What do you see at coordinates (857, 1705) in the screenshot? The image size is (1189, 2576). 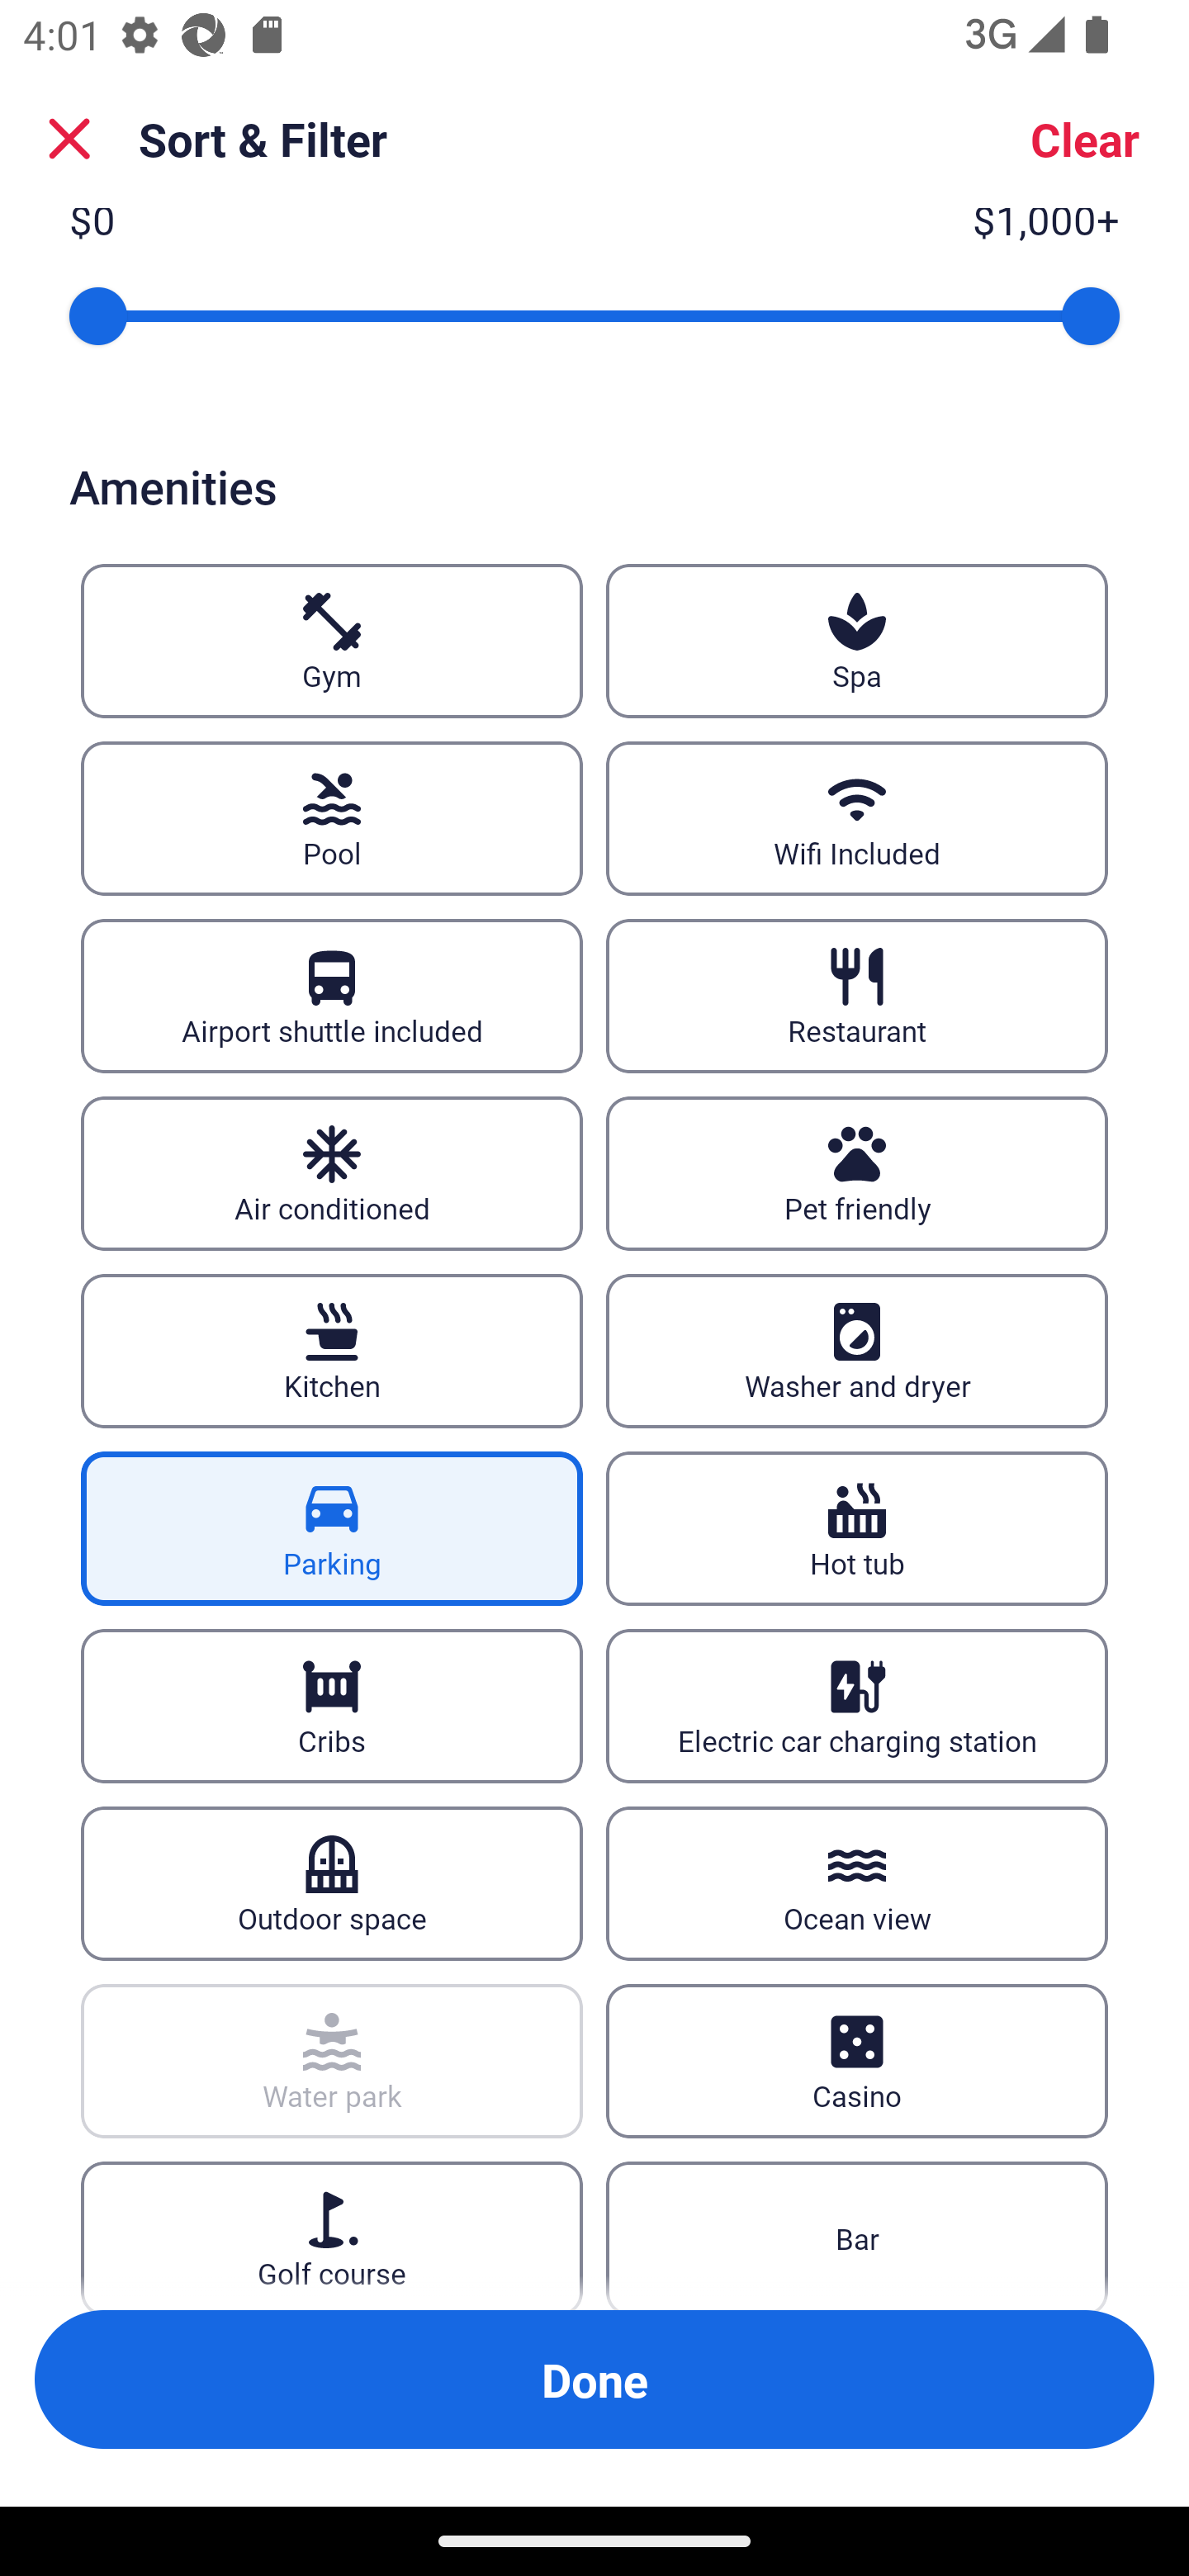 I see `Electric car charging station` at bounding box center [857, 1705].